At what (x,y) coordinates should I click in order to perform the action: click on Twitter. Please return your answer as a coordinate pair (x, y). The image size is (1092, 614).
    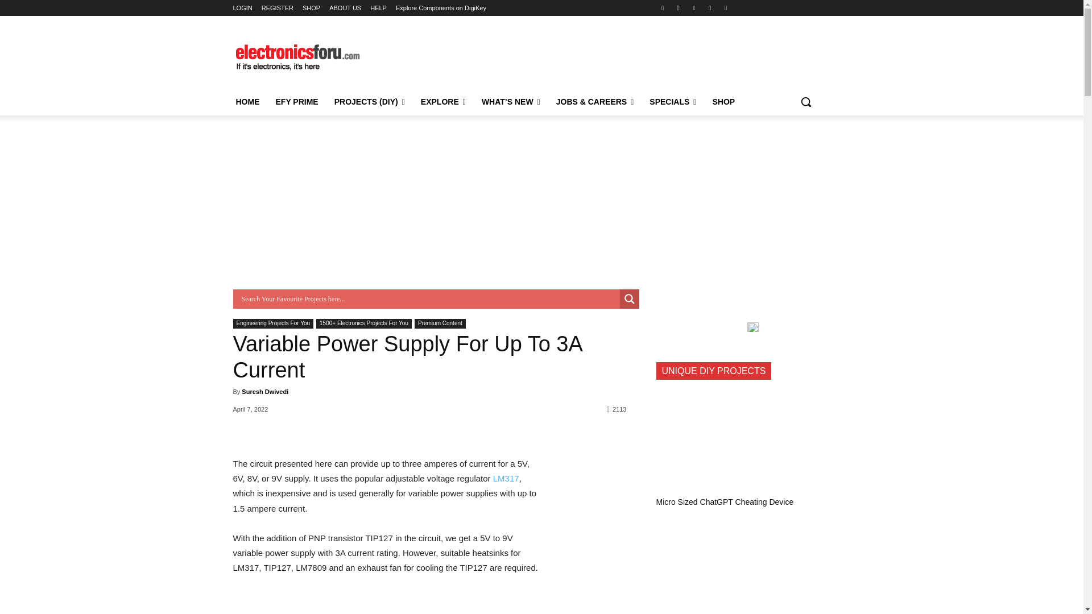
    Looking at the image, I should click on (710, 7).